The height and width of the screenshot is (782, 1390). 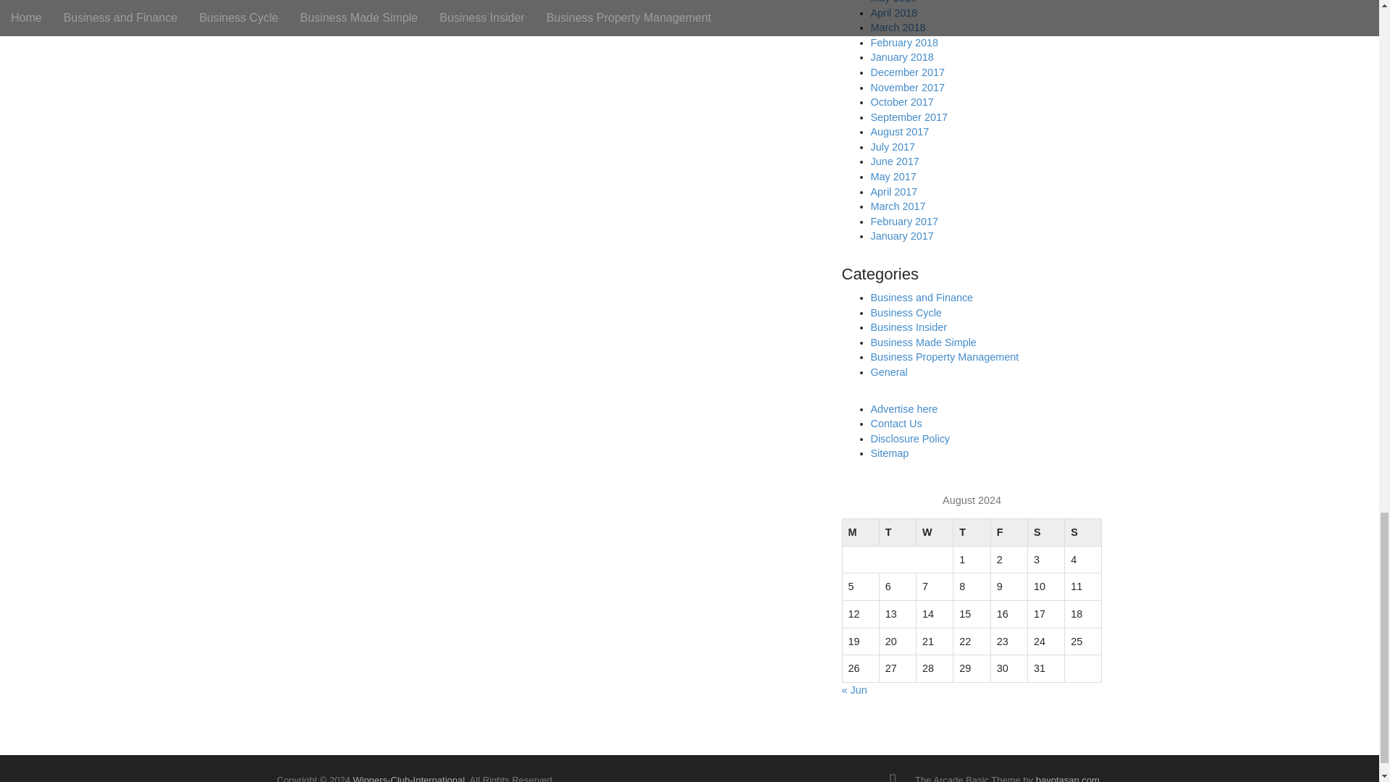 What do you see at coordinates (1045, 533) in the screenshot?
I see `Saturday` at bounding box center [1045, 533].